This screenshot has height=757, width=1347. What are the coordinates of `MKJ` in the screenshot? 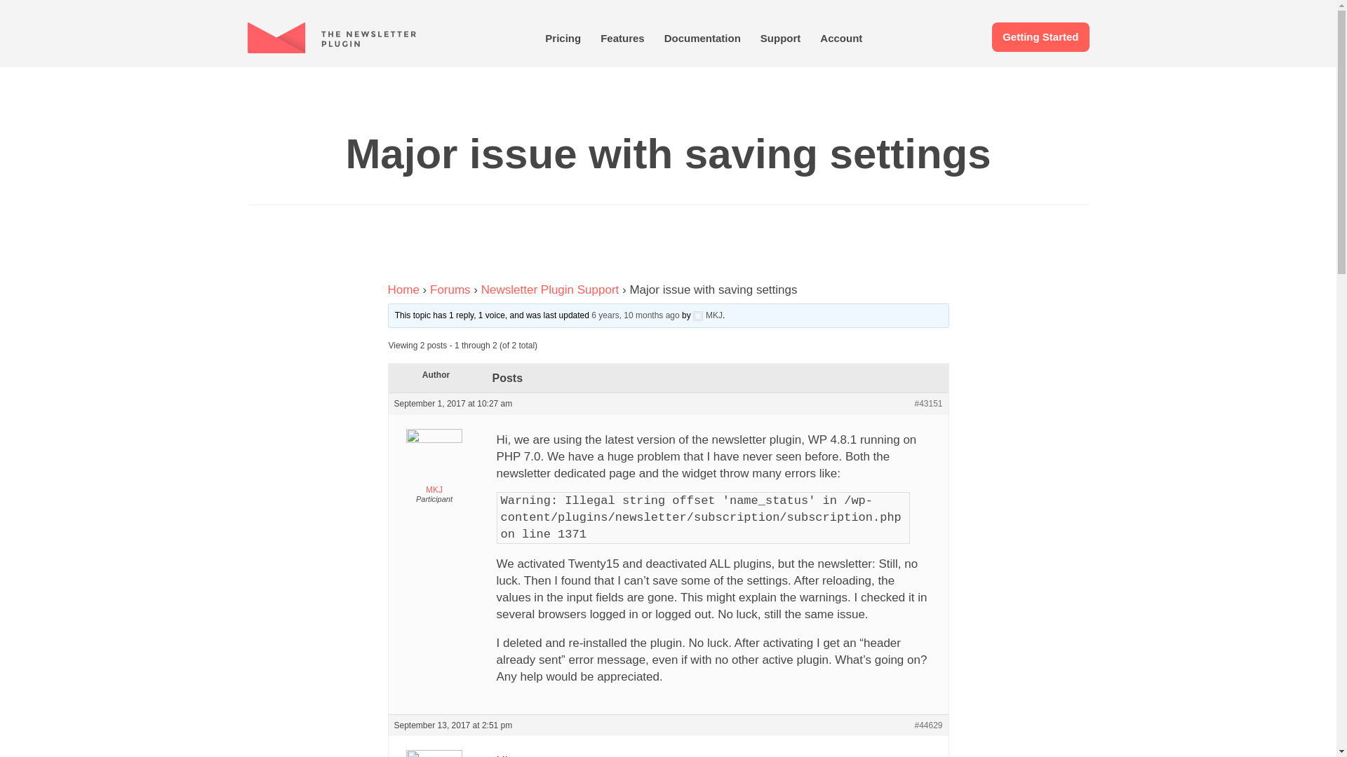 It's located at (707, 315).